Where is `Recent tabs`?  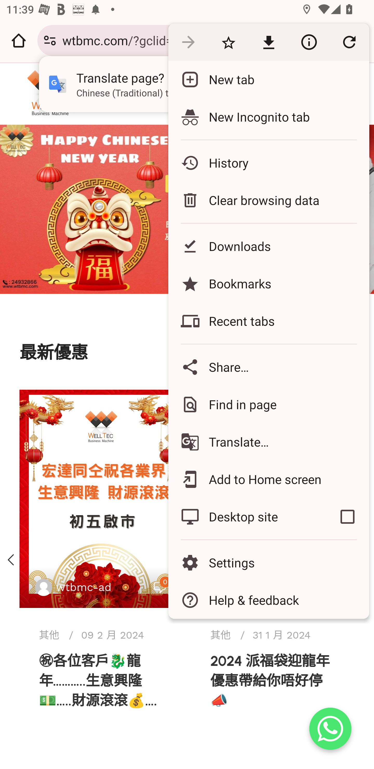
Recent tabs is located at coordinates (269, 321).